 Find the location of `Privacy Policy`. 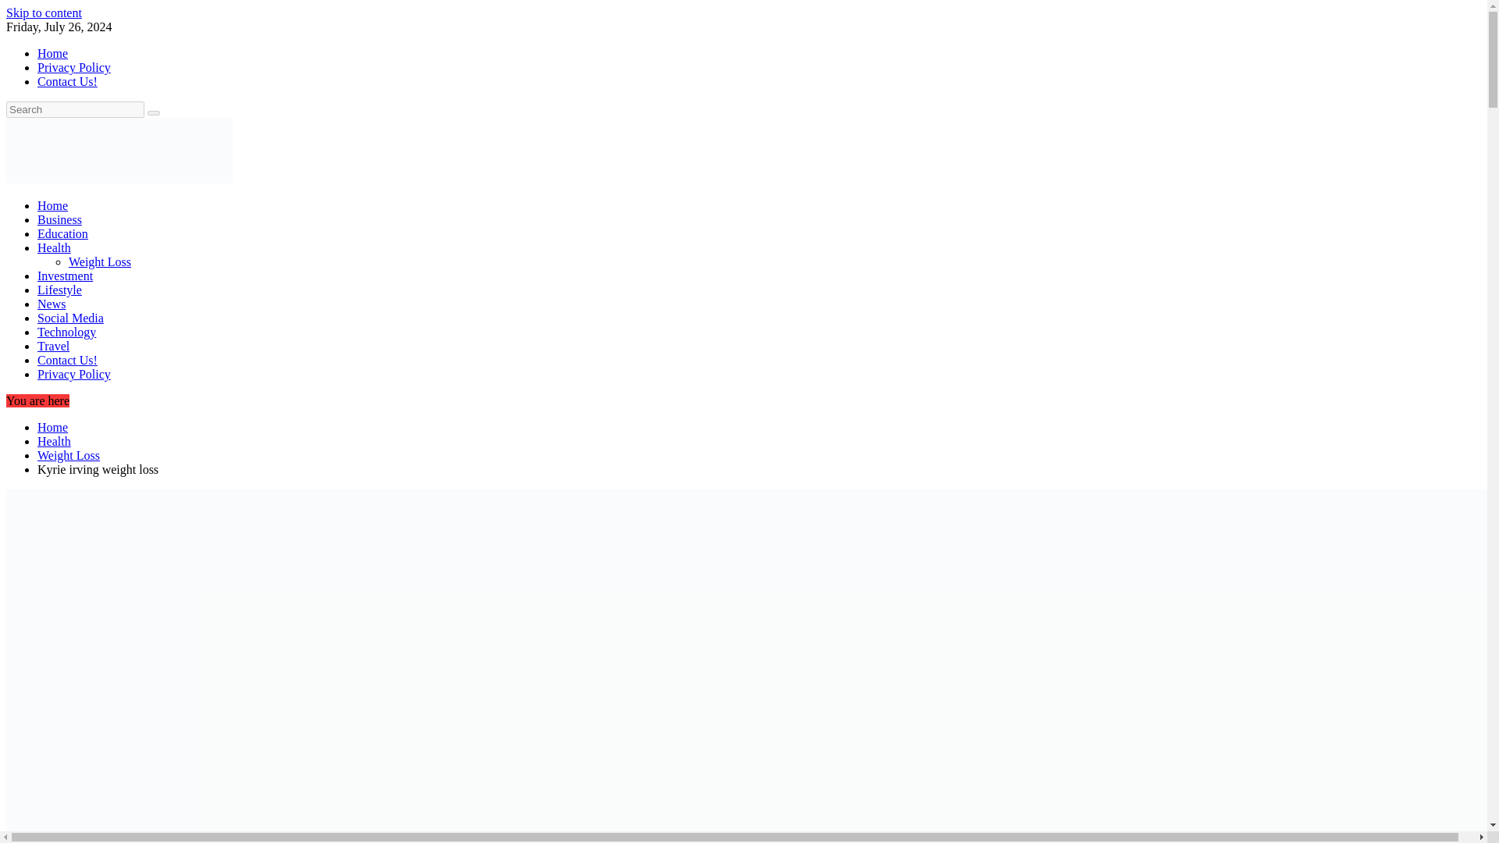

Privacy Policy is located at coordinates (74, 374).